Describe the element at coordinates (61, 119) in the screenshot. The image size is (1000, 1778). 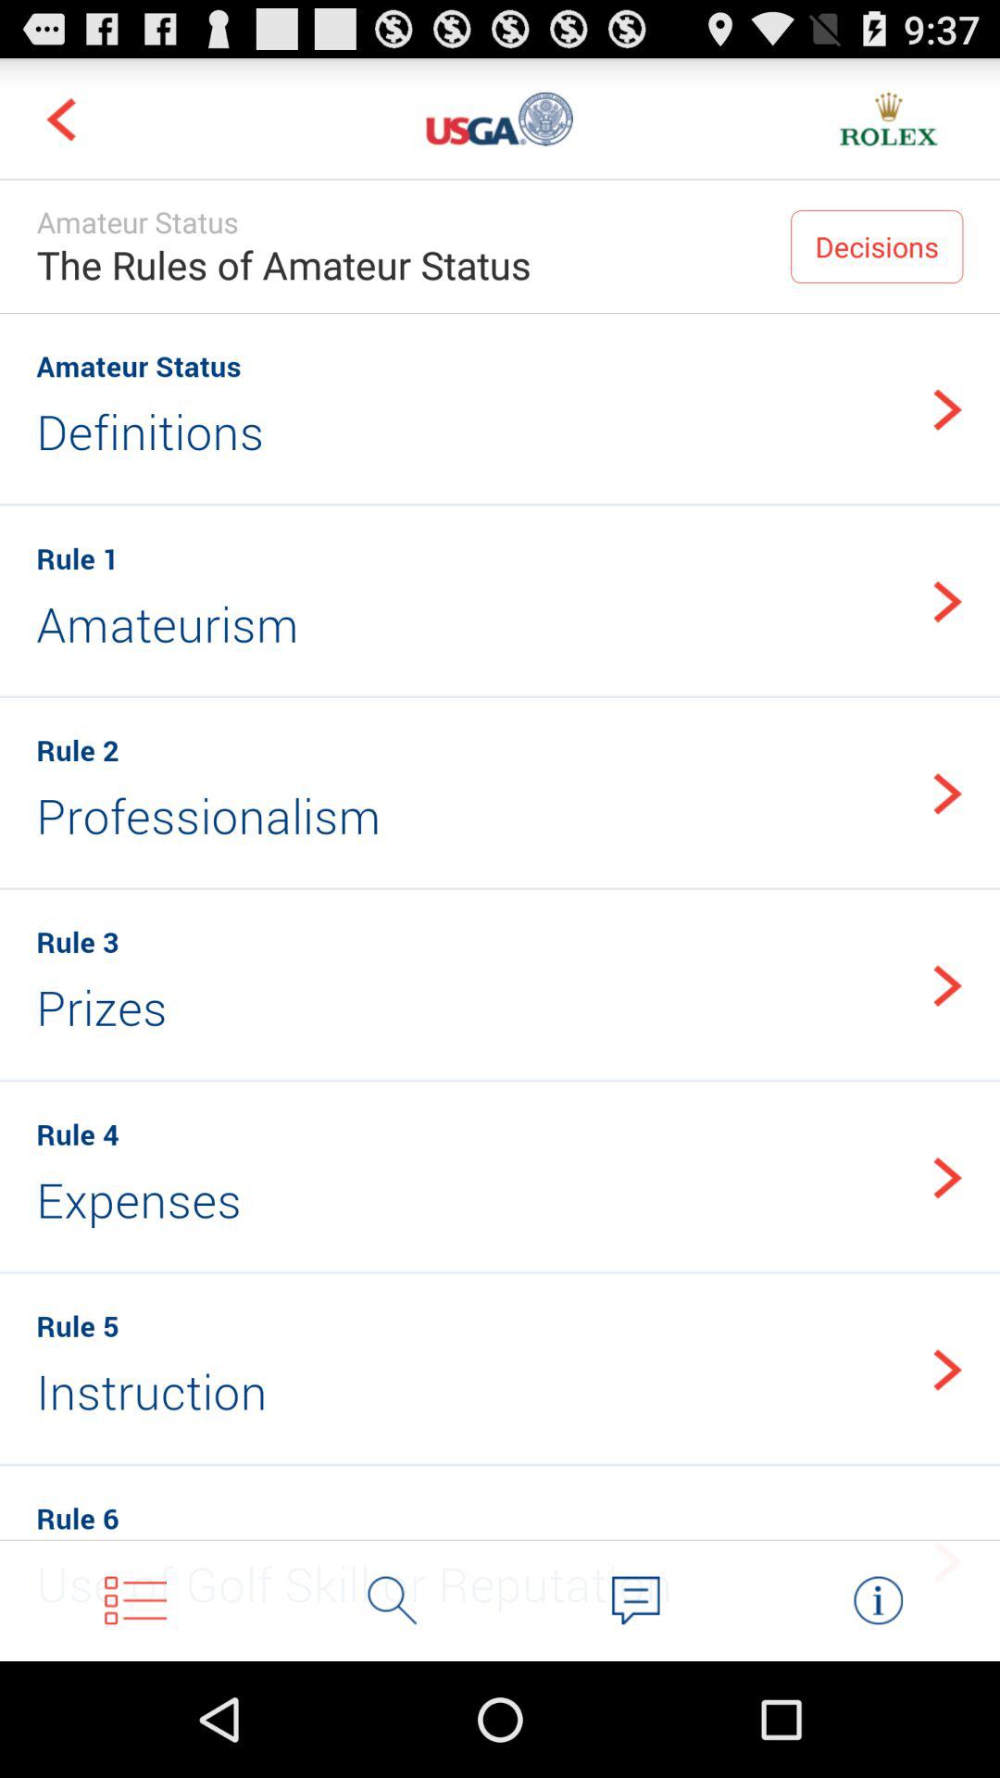
I see `click icon at the top left corner` at that location.